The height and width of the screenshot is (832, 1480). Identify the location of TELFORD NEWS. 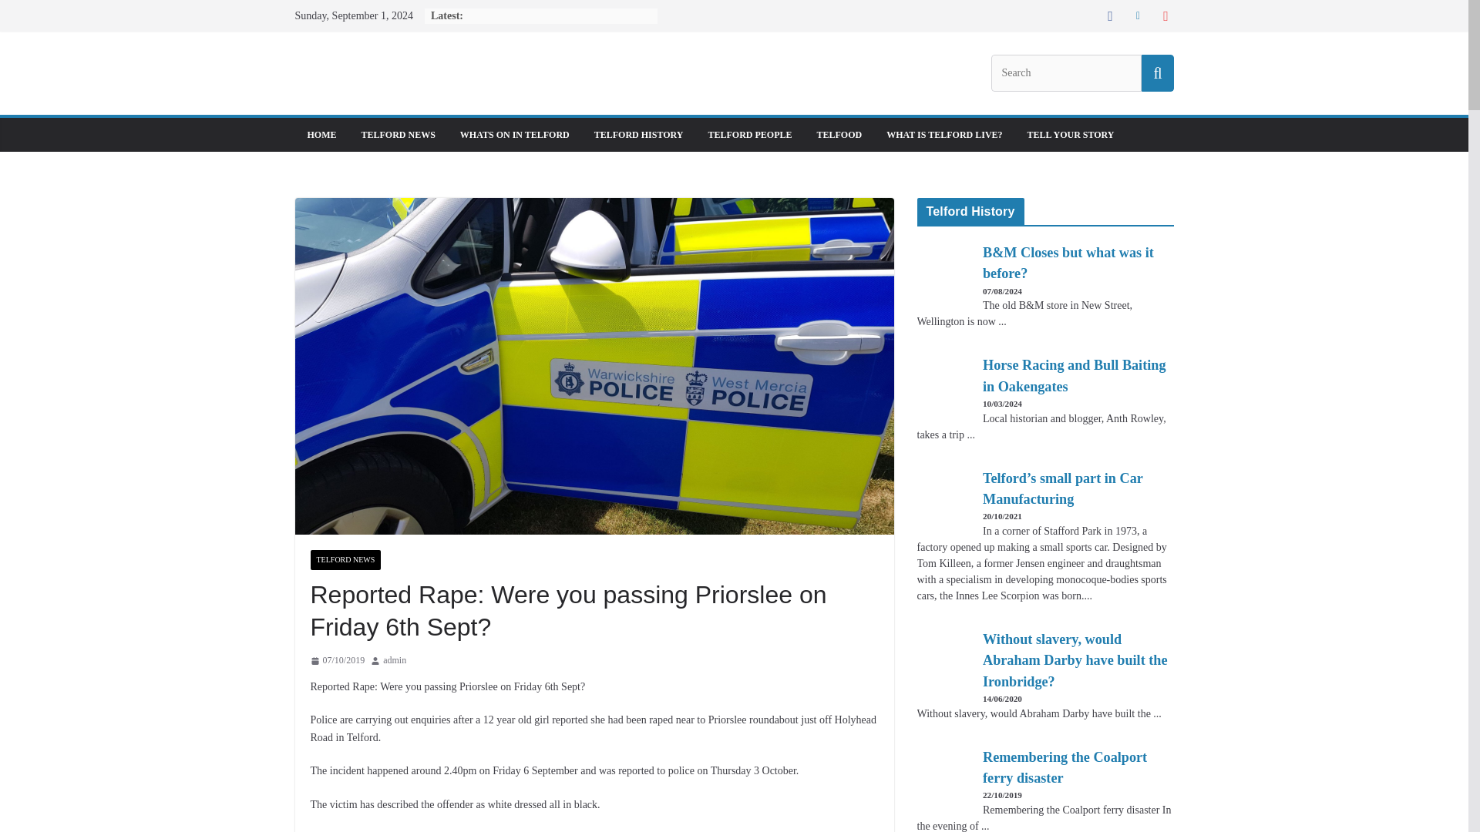
(398, 134).